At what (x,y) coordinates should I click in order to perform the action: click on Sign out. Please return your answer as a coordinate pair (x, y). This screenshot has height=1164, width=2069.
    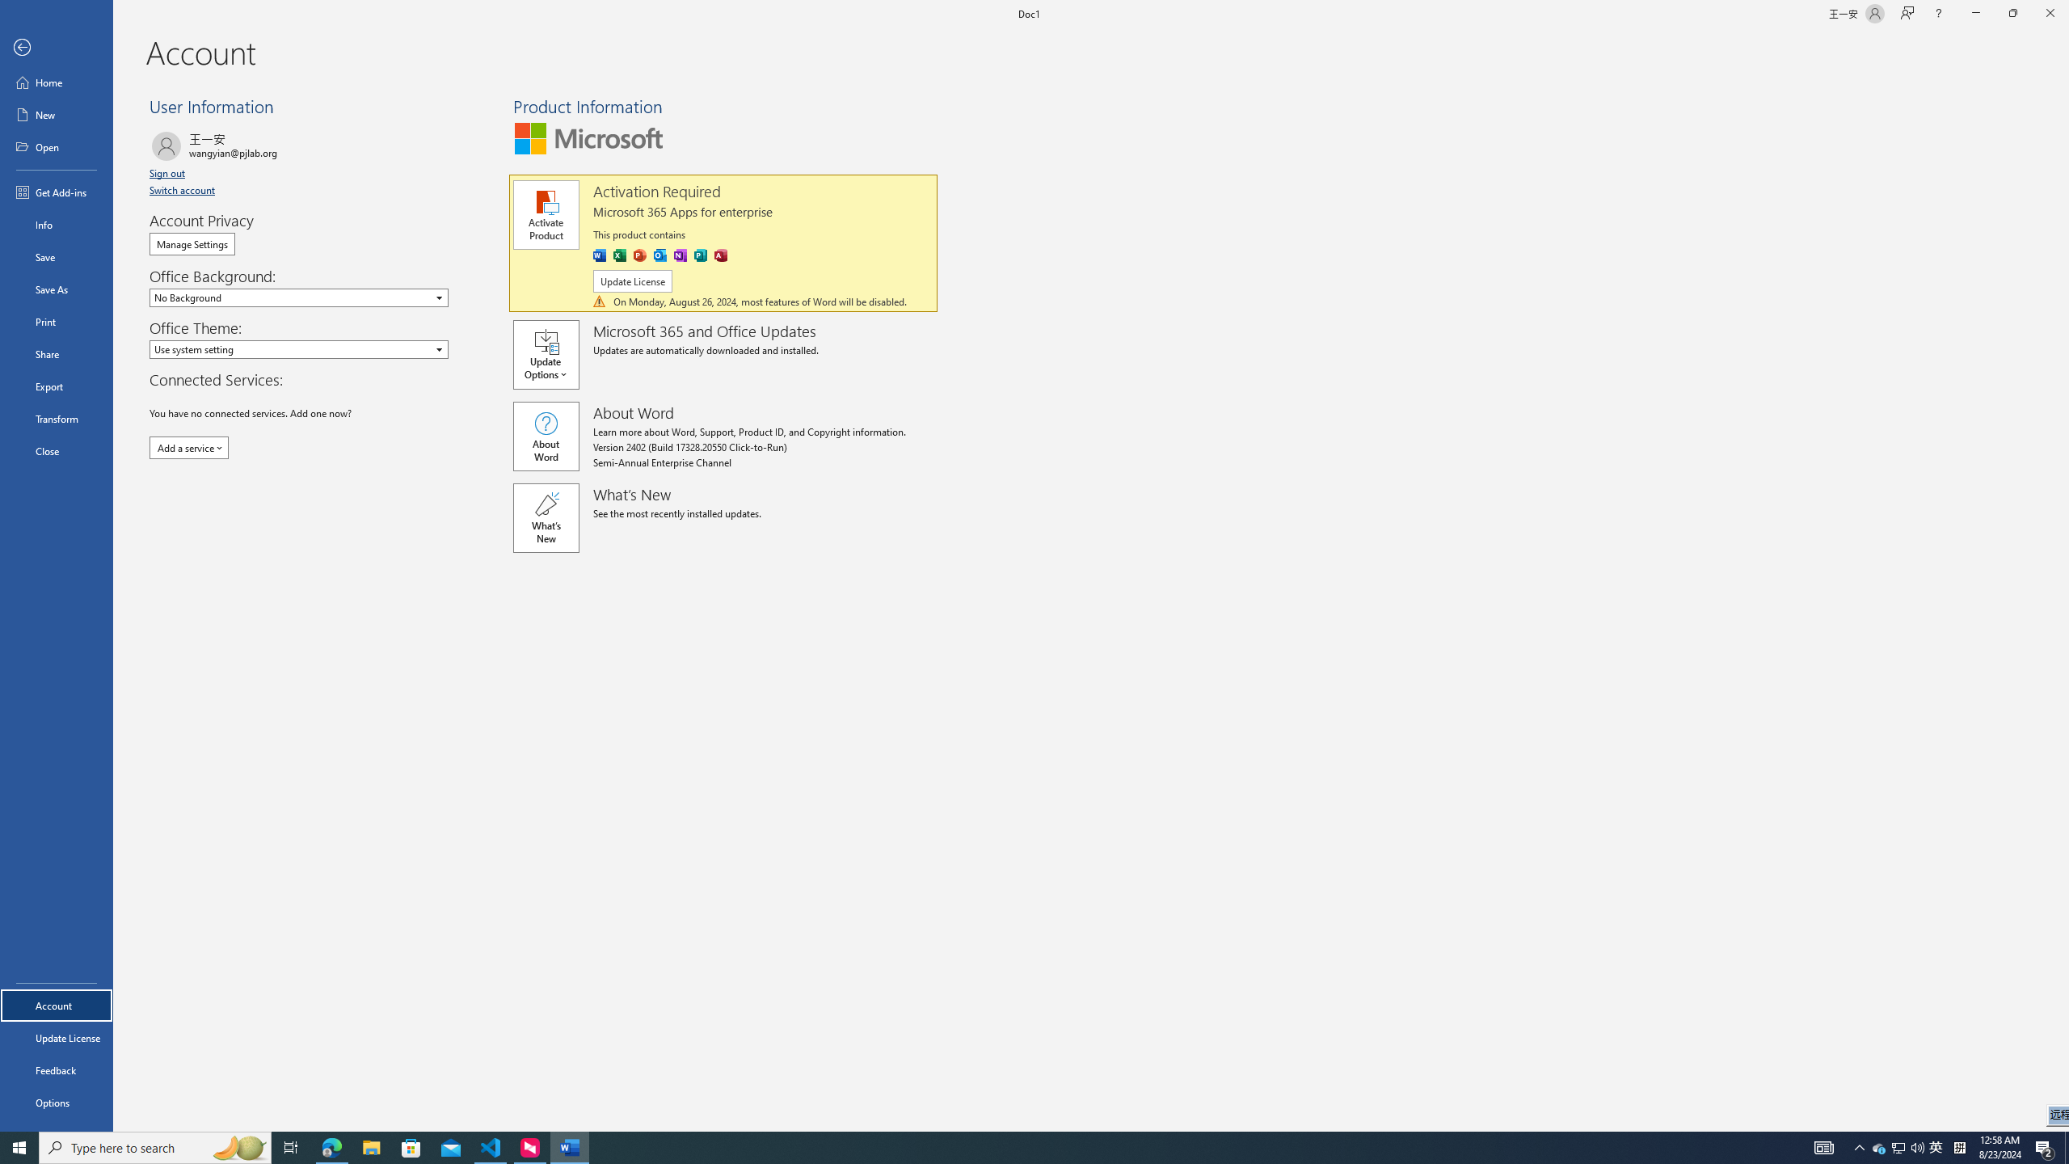
    Looking at the image, I should click on (168, 173).